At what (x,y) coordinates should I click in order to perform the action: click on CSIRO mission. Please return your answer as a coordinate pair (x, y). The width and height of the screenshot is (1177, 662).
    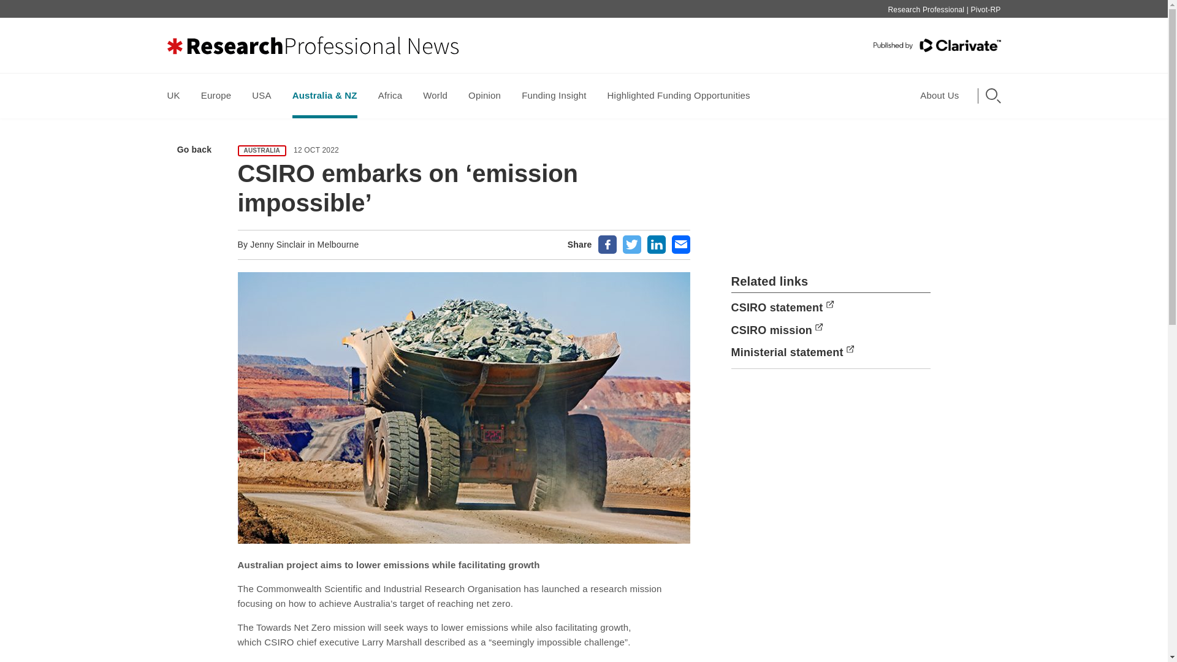
    Looking at the image, I should click on (777, 330).